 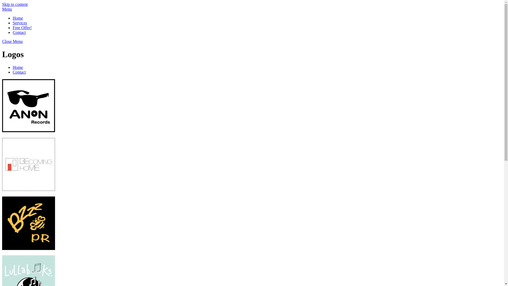 I want to click on Skip to content, so click(x=15, y=4).